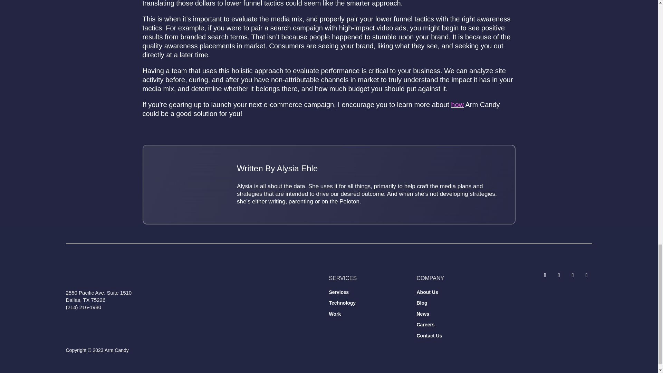 Image resolution: width=663 pixels, height=373 pixels. What do you see at coordinates (342, 303) in the screenshot?
I see `Technology` at bounding box center [342, 303].